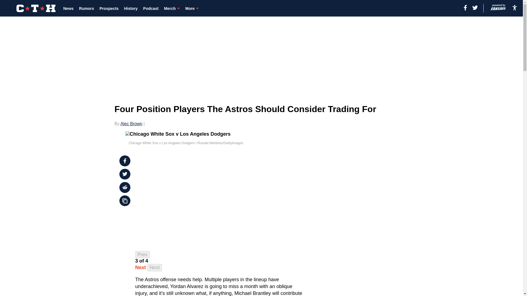  Describe the element at coordinates (142, 254) in the screenshot. I see `Prev` at that location.